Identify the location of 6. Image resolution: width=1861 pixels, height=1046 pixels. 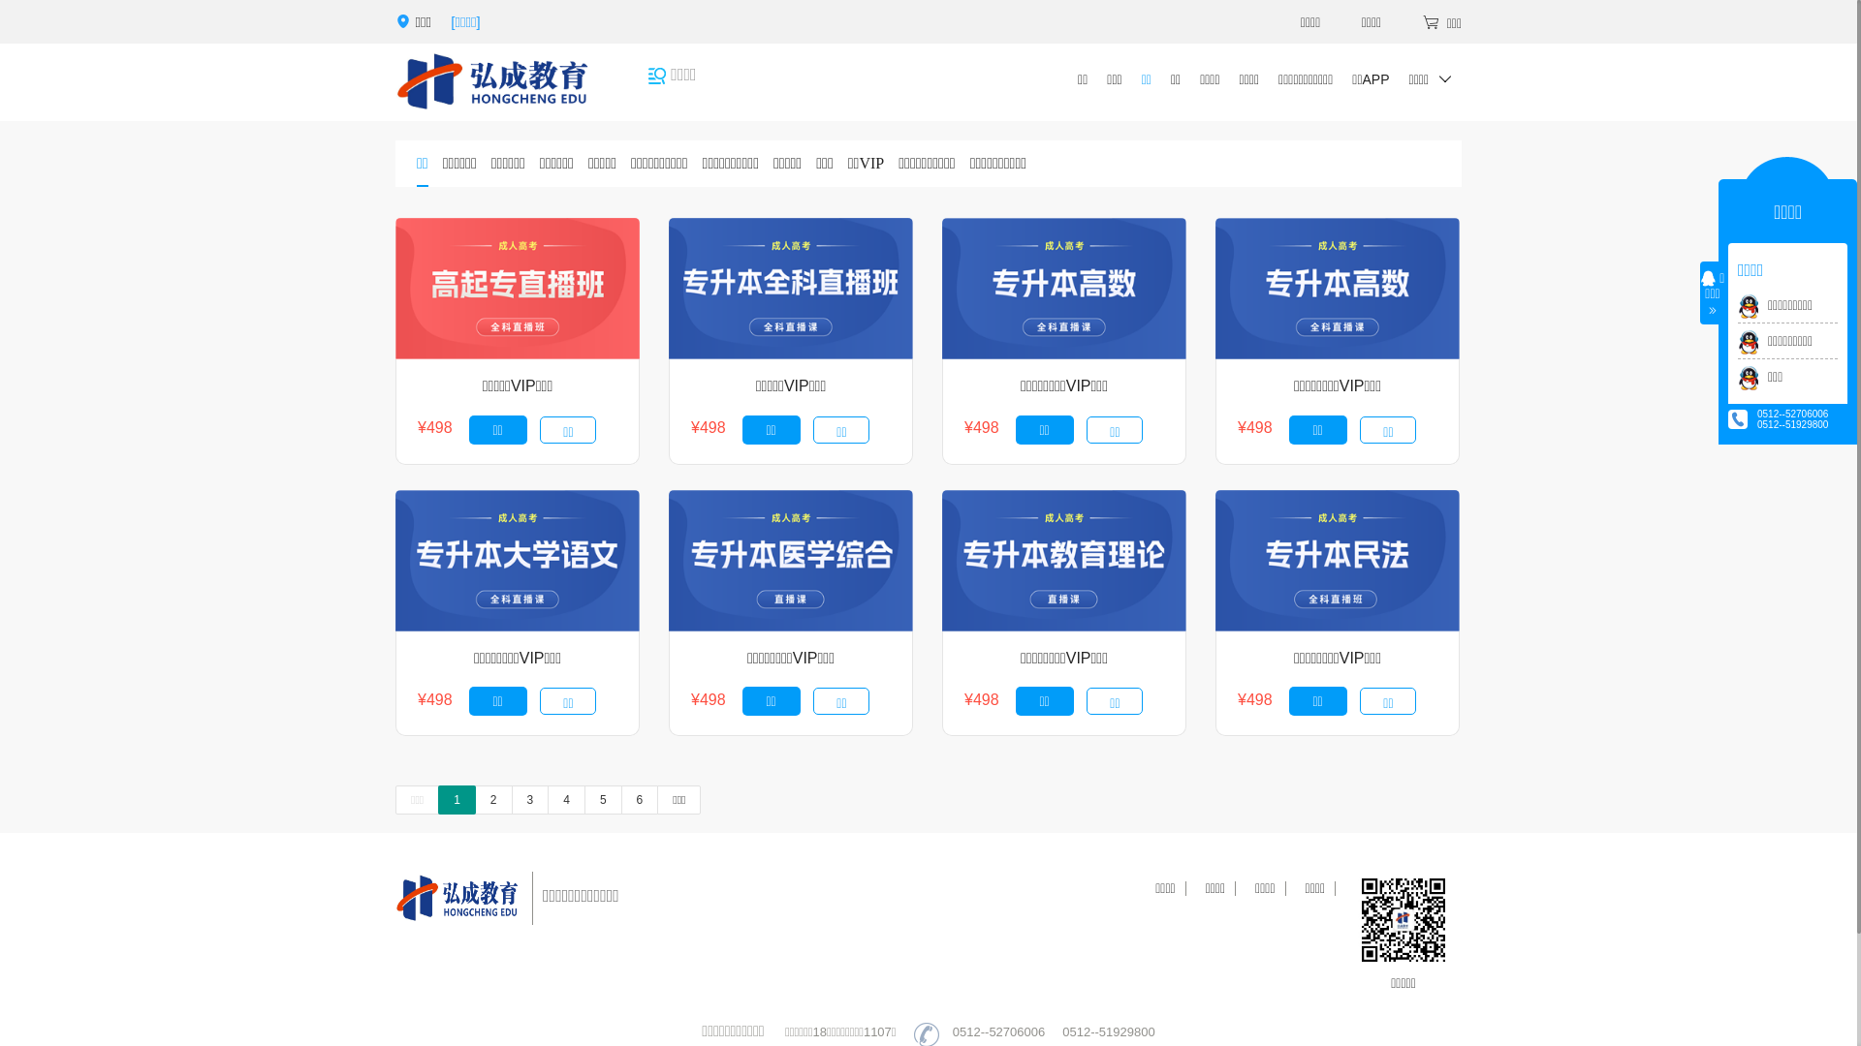
(640, 800).